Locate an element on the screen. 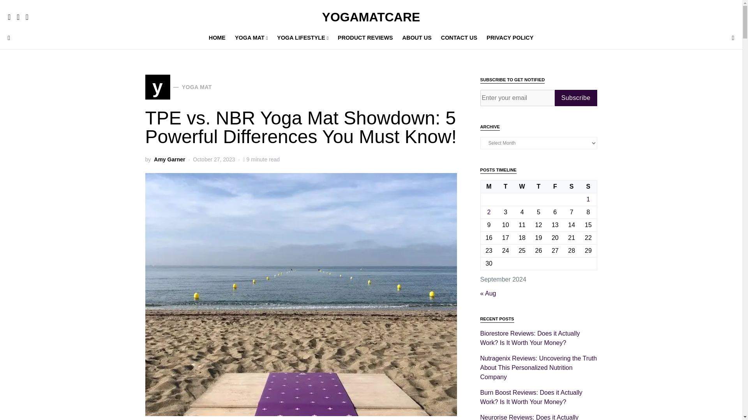 This screenshot has height=420, width=748. View all posts by Amy Garner is located at coordinates (169, 159).